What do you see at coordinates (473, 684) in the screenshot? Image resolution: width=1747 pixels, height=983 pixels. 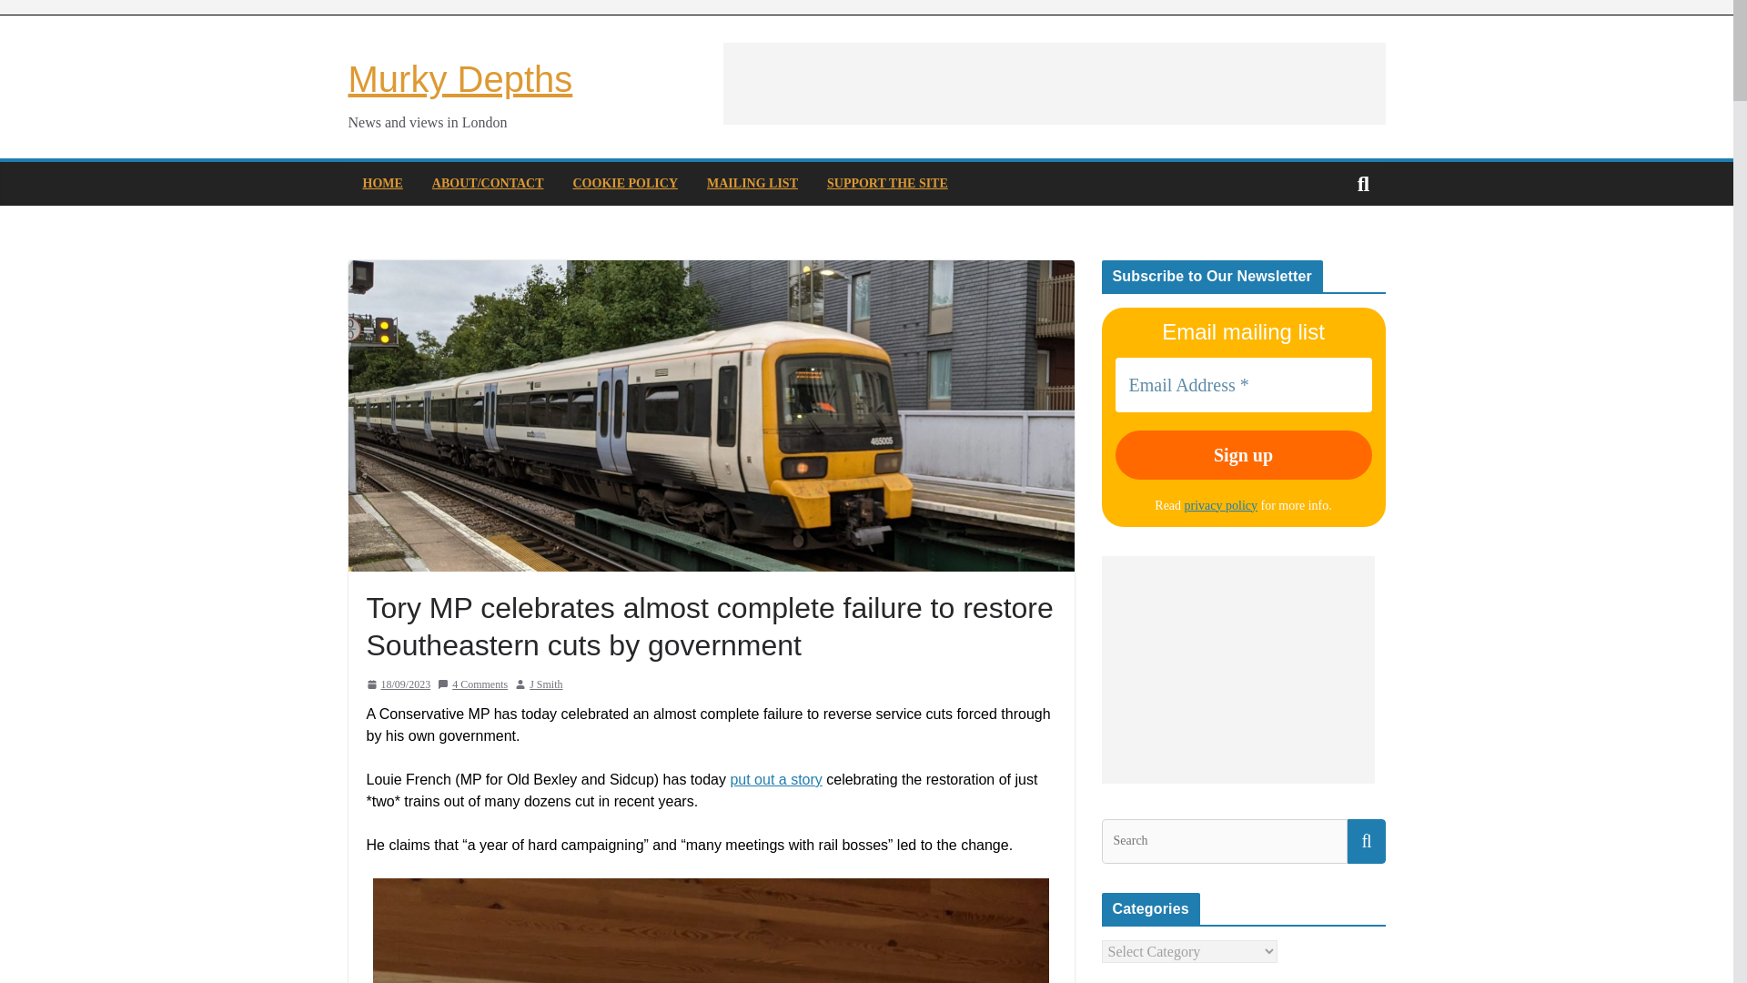 I see `4 Comments` at bounding box center [473, 684].